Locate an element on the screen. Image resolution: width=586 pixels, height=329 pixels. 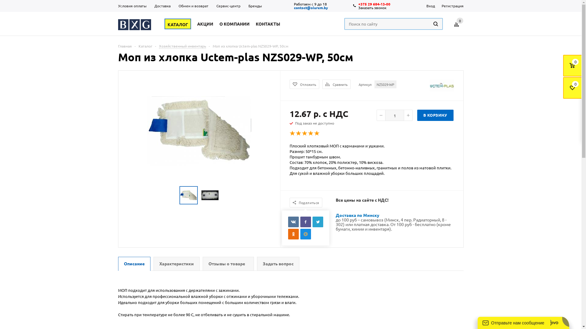
4 is located at coordinates (311, 133).